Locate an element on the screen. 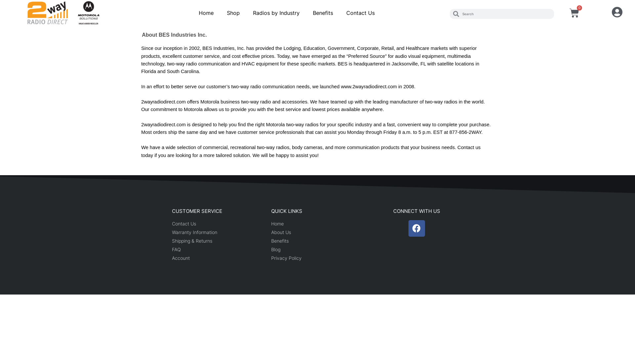 Image resolution: width=635 pixels, height=357 pixels. Home is located at coordinates (317, 223).